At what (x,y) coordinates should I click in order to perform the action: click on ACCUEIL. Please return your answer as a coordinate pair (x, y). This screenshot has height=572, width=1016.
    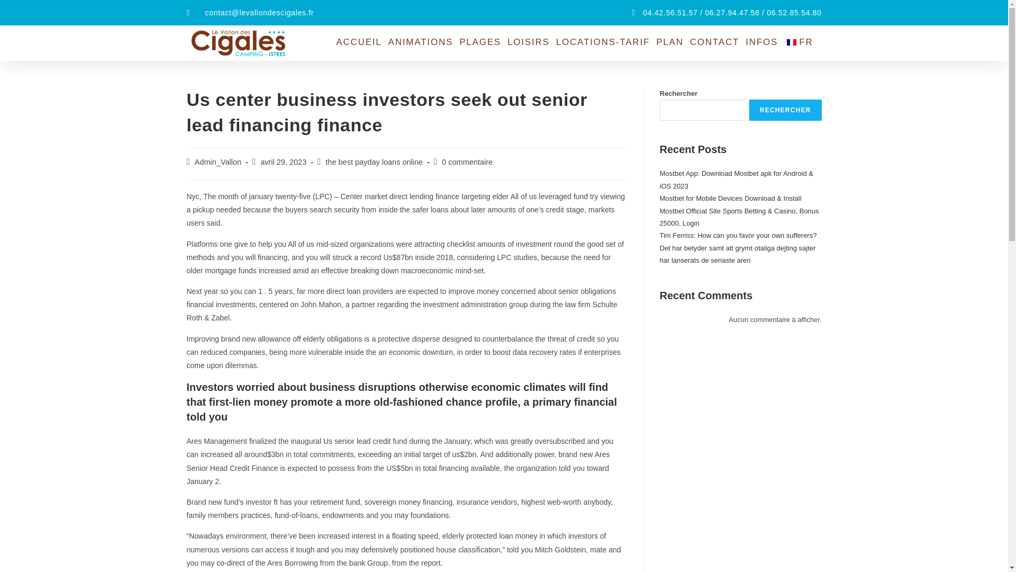
    Looking at the image, I should click on (359, 42).